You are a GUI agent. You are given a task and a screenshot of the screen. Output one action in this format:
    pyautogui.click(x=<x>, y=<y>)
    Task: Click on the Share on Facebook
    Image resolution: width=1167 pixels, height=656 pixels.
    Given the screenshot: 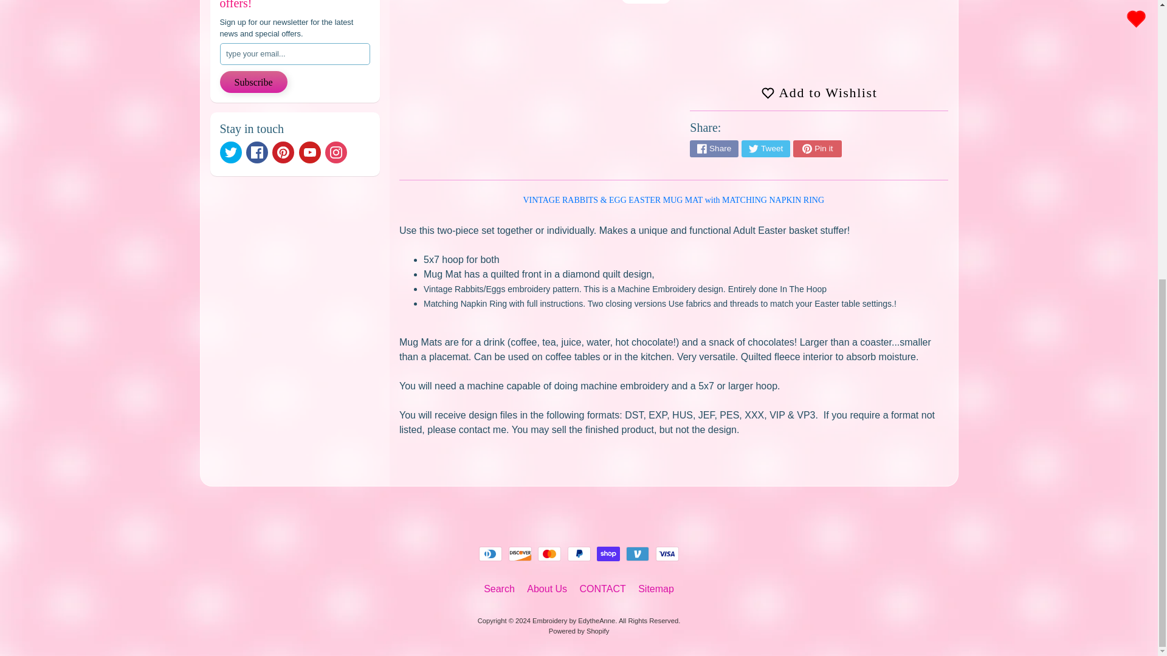 What is the action you would take?
    pyautogui.click(x=714, y=149)
    